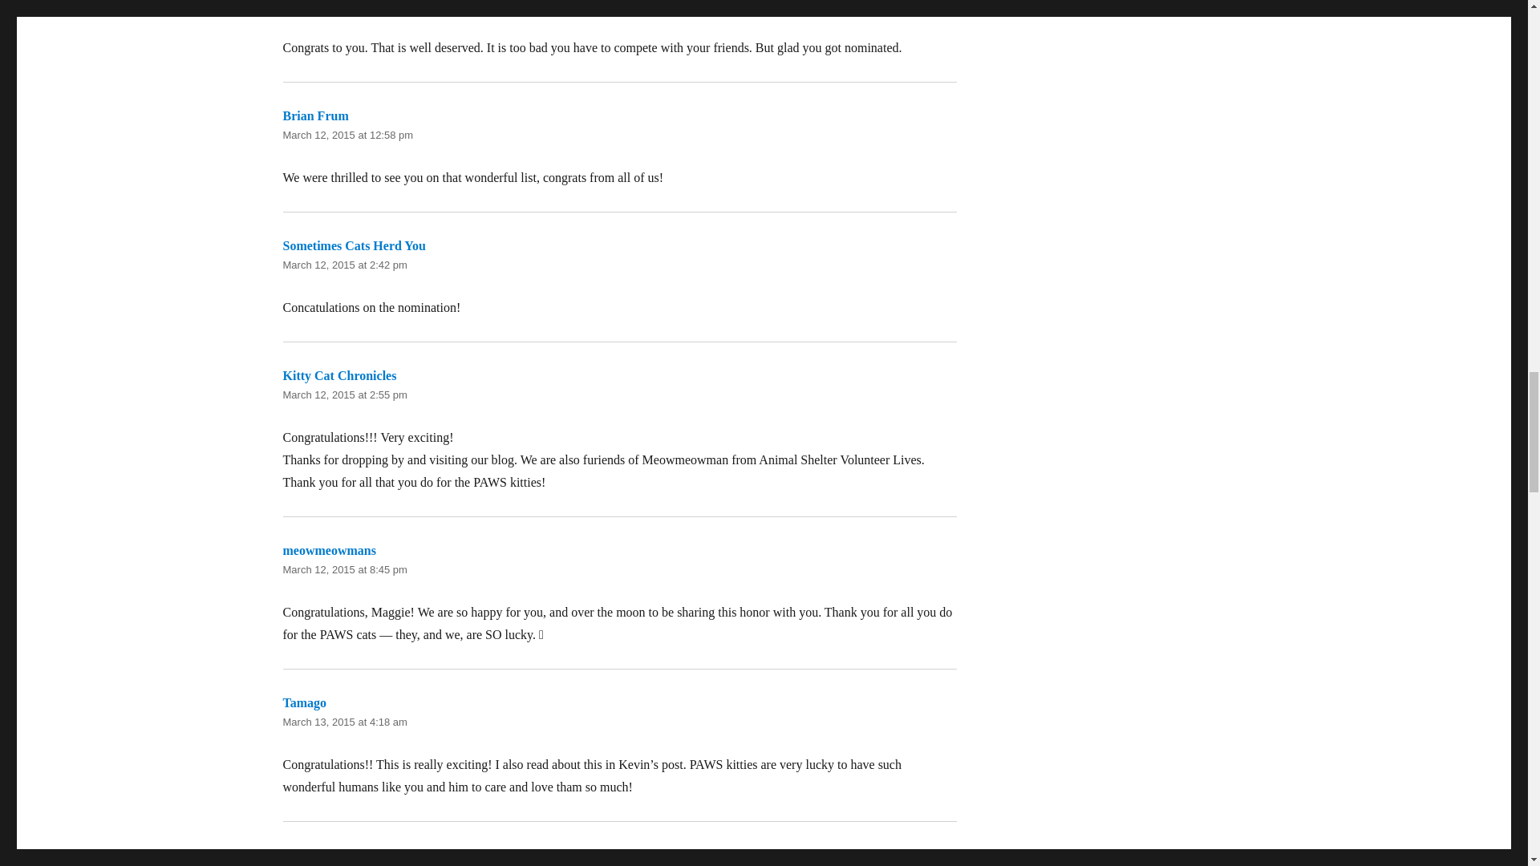  What do you see at coordinates (346, 135) in the screenshot?
I see `March 12, 2015 at 12:58 pm` at bounding box center [346, 135].